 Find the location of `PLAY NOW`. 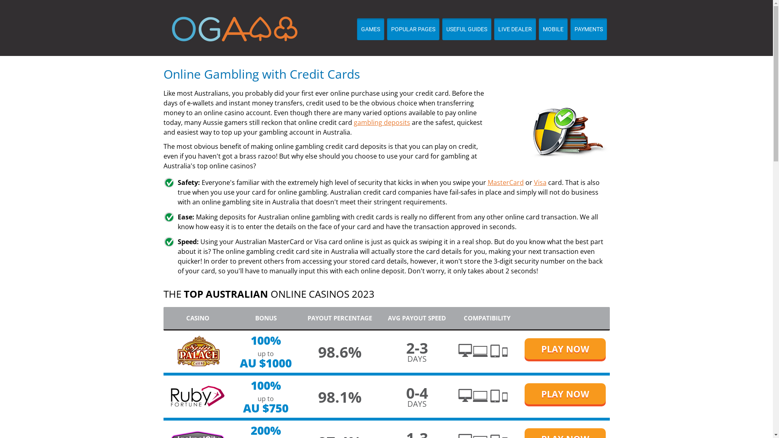

PLAY NOW is located at coordinates (565, 394).